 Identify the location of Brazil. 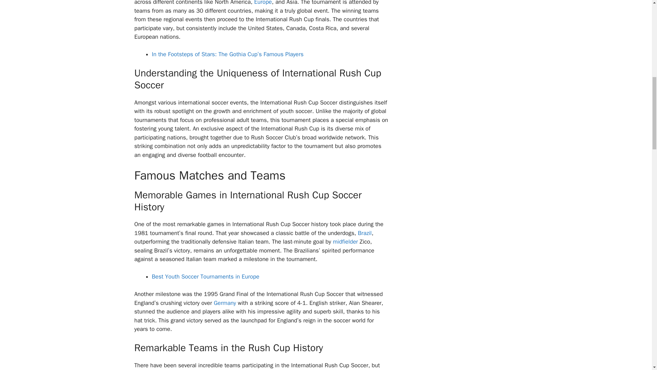
(365, 233).